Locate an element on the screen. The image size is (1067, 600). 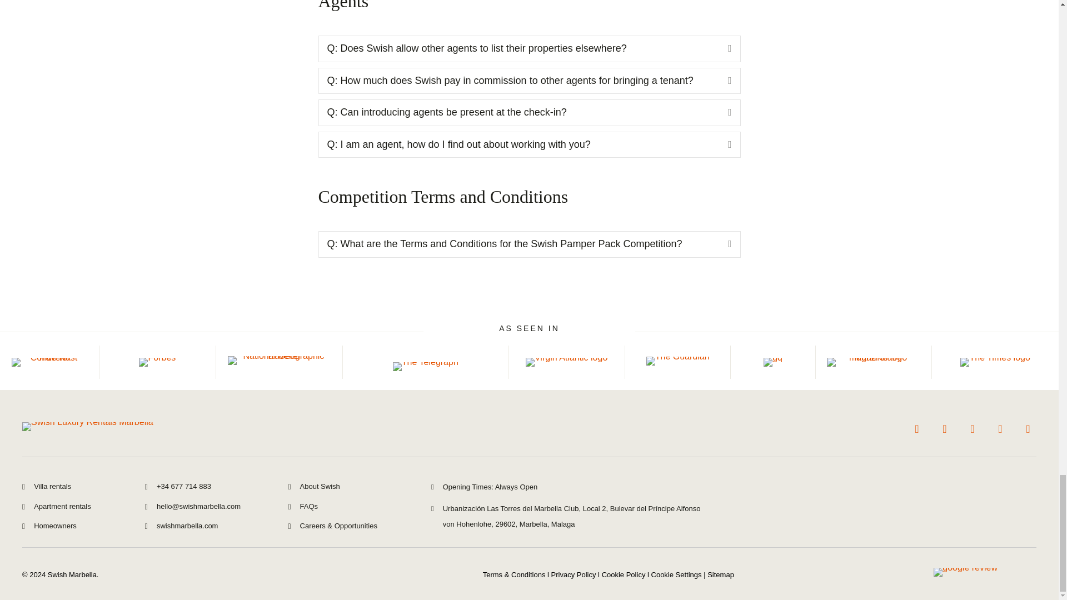
Marie Claire magazine logo is located at coordinates (874, 362).